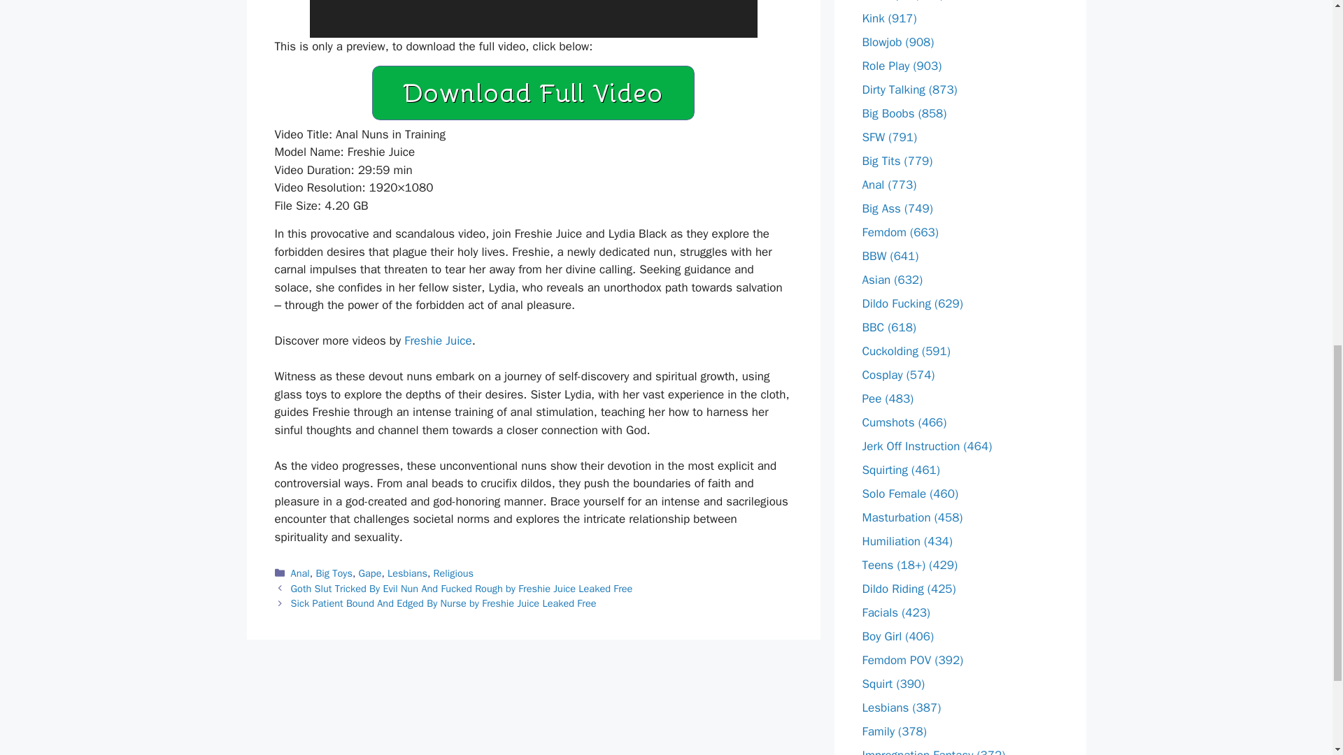 Image resolution: width=1343 pixels, height=755 pixels. I want to click on Religious, so click(453, 573).